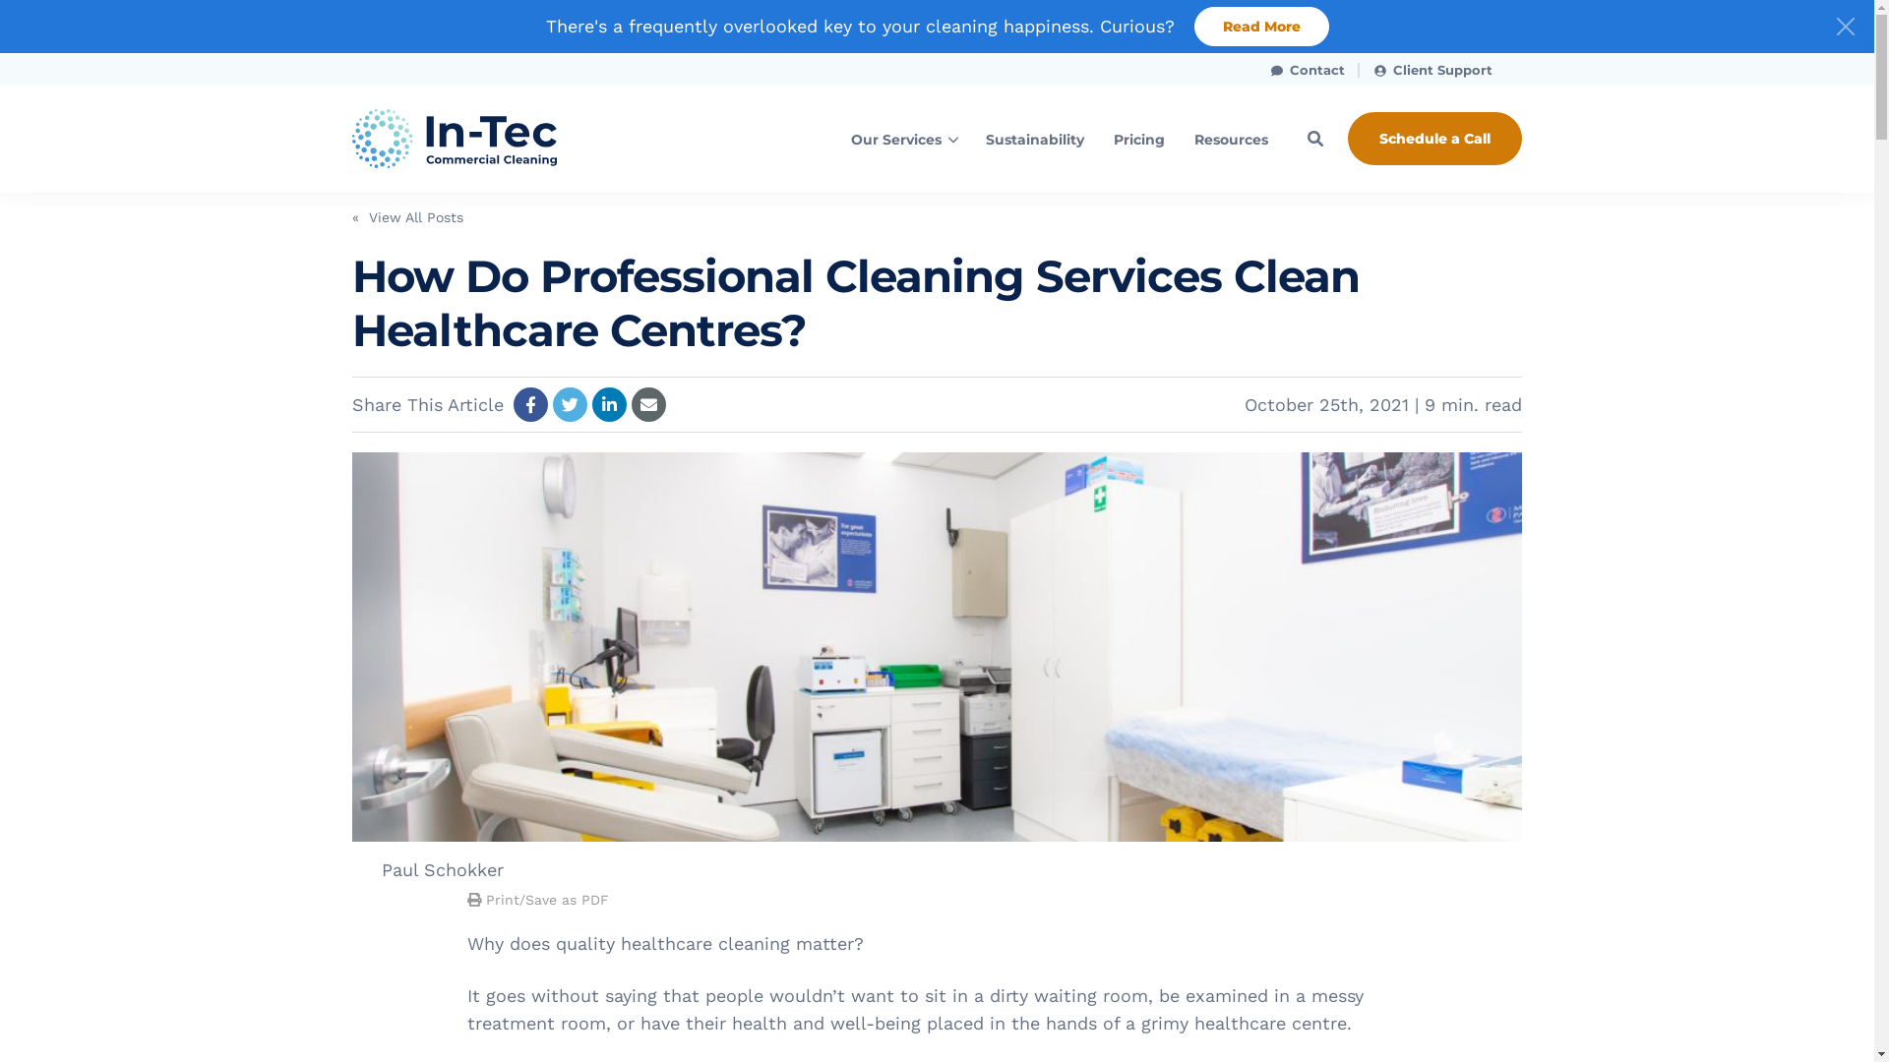 The image size is (1889, 1062). What do you see at coordinates (1261, 27) in the screenshot?
I see `Read More` at bounding box center [1261, 27].